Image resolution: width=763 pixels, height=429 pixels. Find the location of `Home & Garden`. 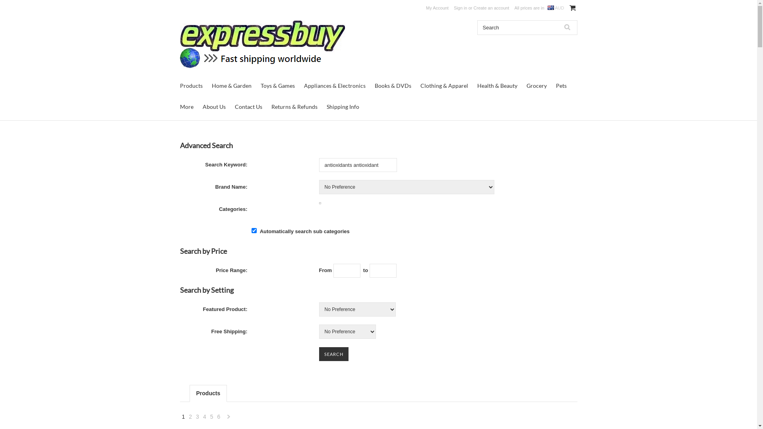

Home & Garden is located at coordinates (231, 86).